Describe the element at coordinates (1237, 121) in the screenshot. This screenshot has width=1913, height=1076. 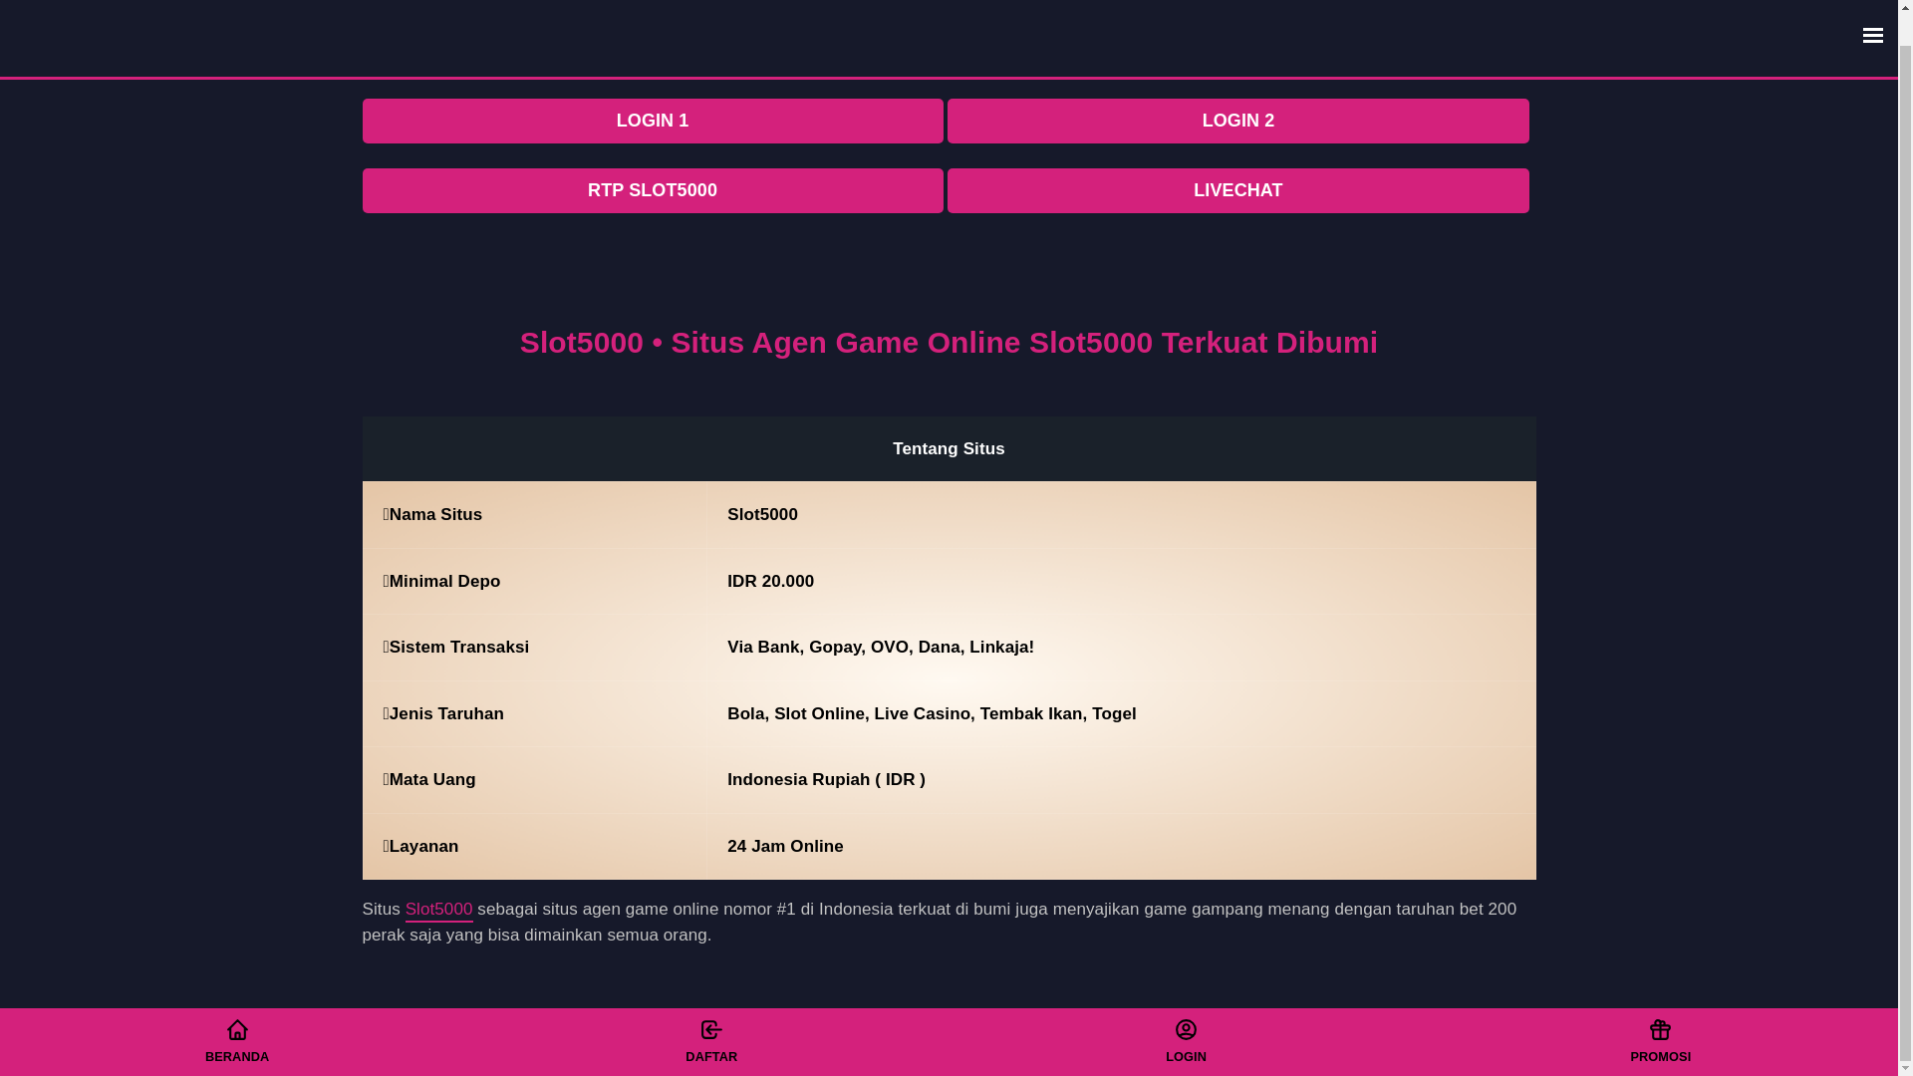
I see `LOGIN 2` at that location.